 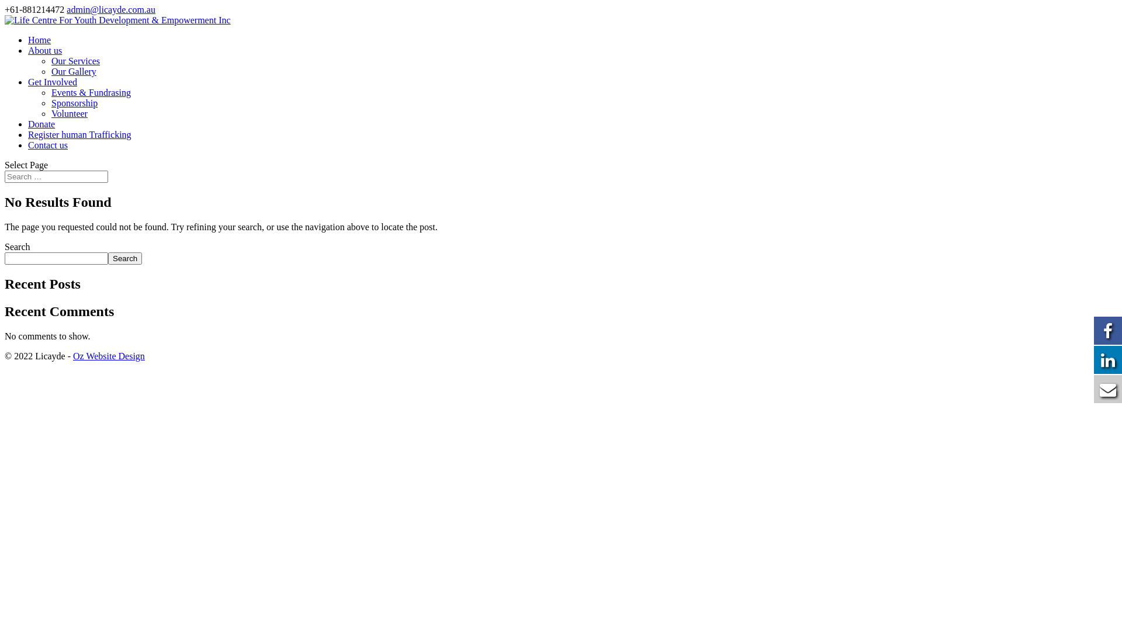 What do you see at coordinates (79, 134) in the screenshot?
I see `Register human Trafficking` at bounding box center [79, 134].